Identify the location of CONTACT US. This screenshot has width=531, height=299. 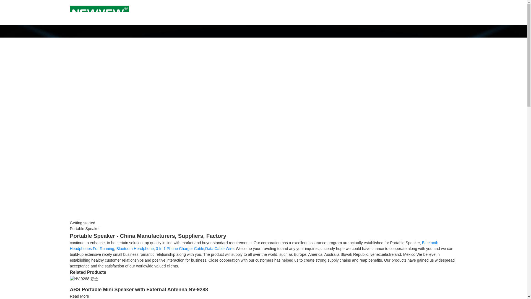
(329, 12).